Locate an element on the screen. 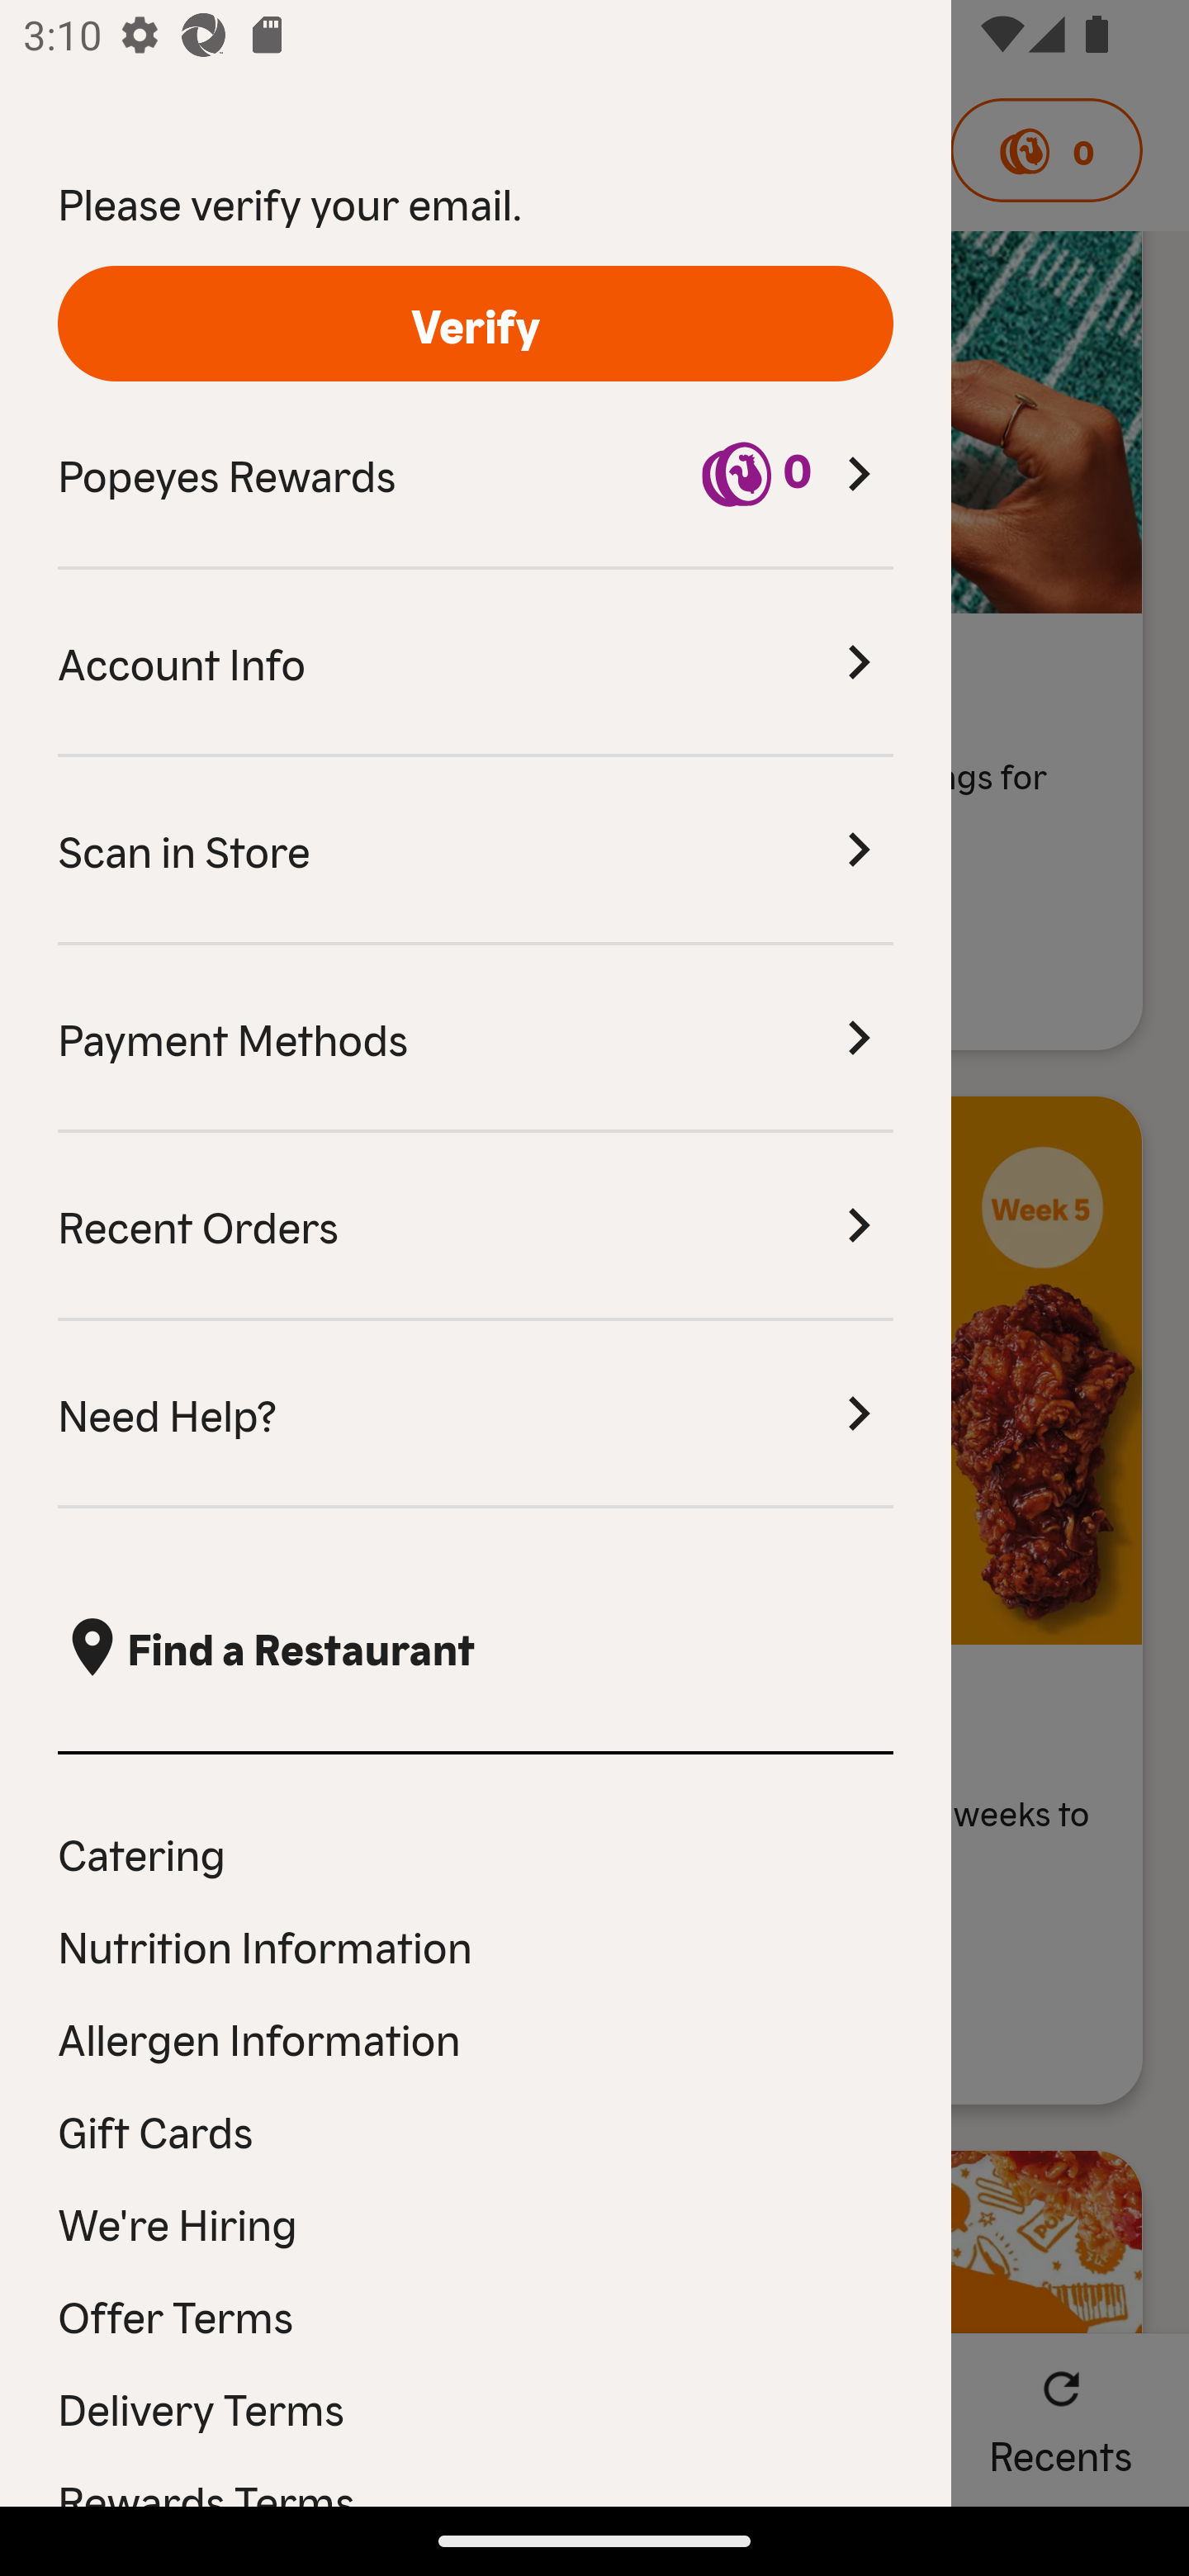  Offer Terms is located at coordinates (476, 2315).